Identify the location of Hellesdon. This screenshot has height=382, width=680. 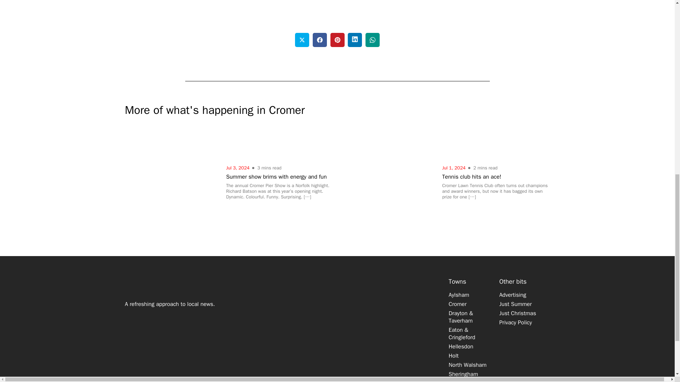
(461, 347).